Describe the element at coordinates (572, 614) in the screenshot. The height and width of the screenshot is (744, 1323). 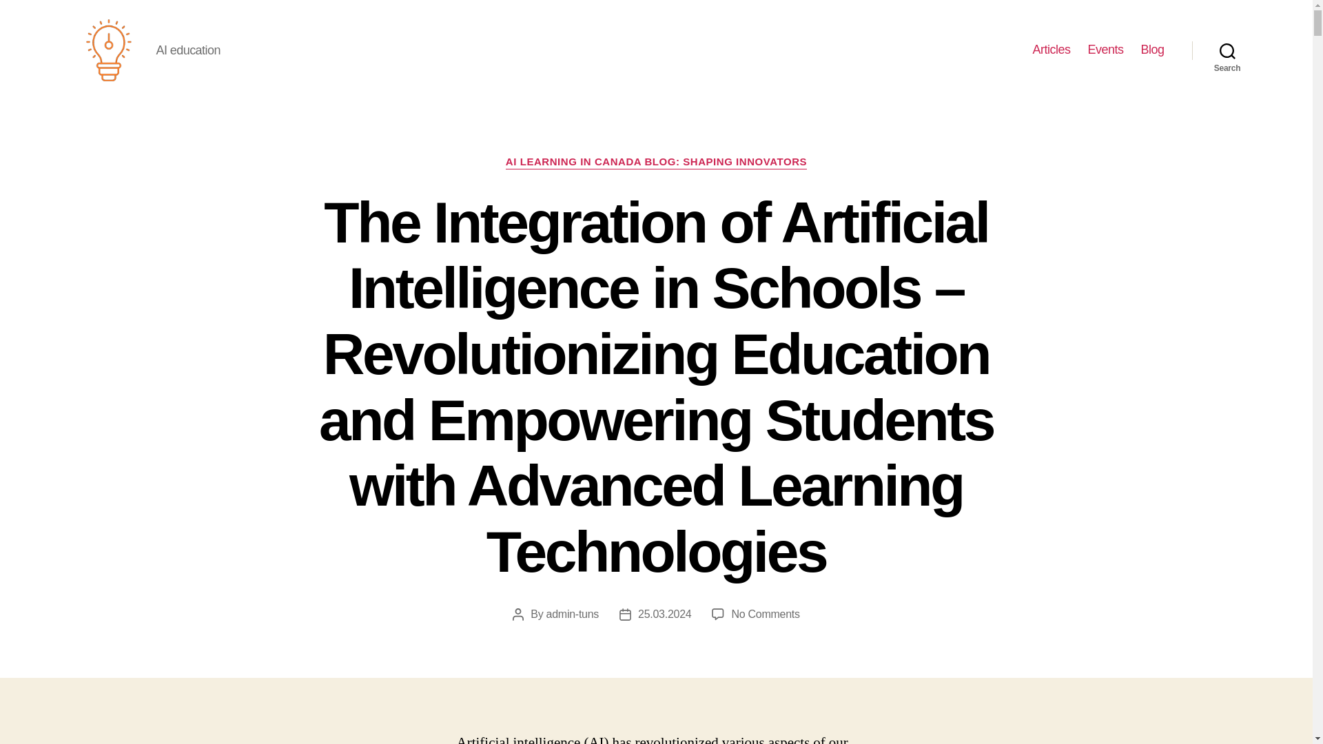
I see `admin-tuns` at that location.